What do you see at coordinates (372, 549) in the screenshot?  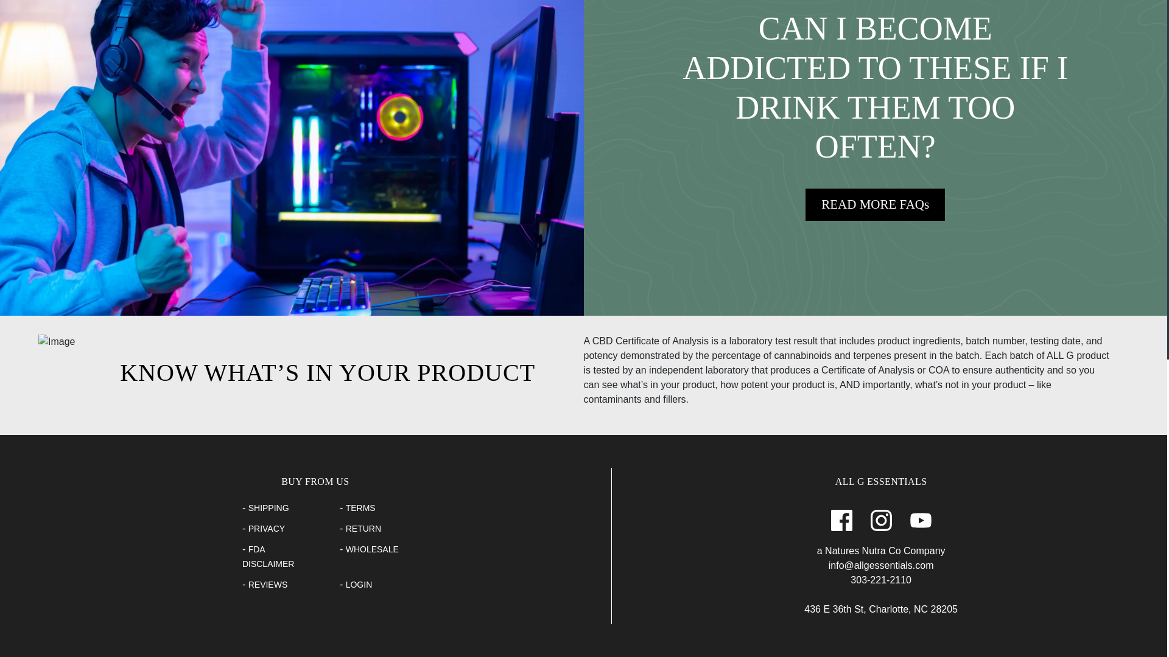 I see `Wholesale` at bounding box center [372, 549].